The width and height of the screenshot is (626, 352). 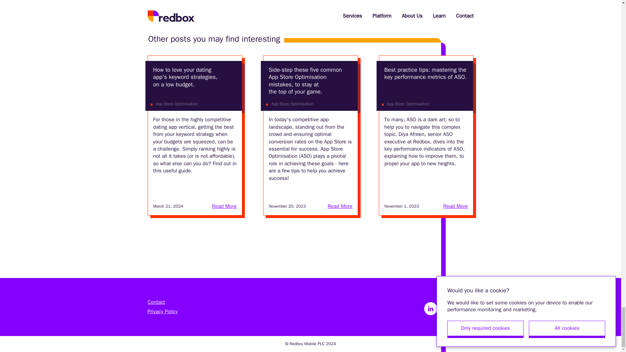 I want to click on Linkedin logo, so click(x=430, y=308).